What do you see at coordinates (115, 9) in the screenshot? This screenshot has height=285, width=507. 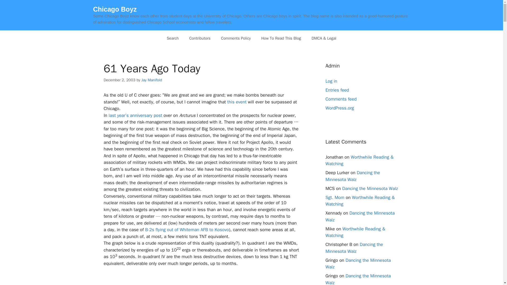 I see `Chicago Boyz` at bounding box center [115, 9].